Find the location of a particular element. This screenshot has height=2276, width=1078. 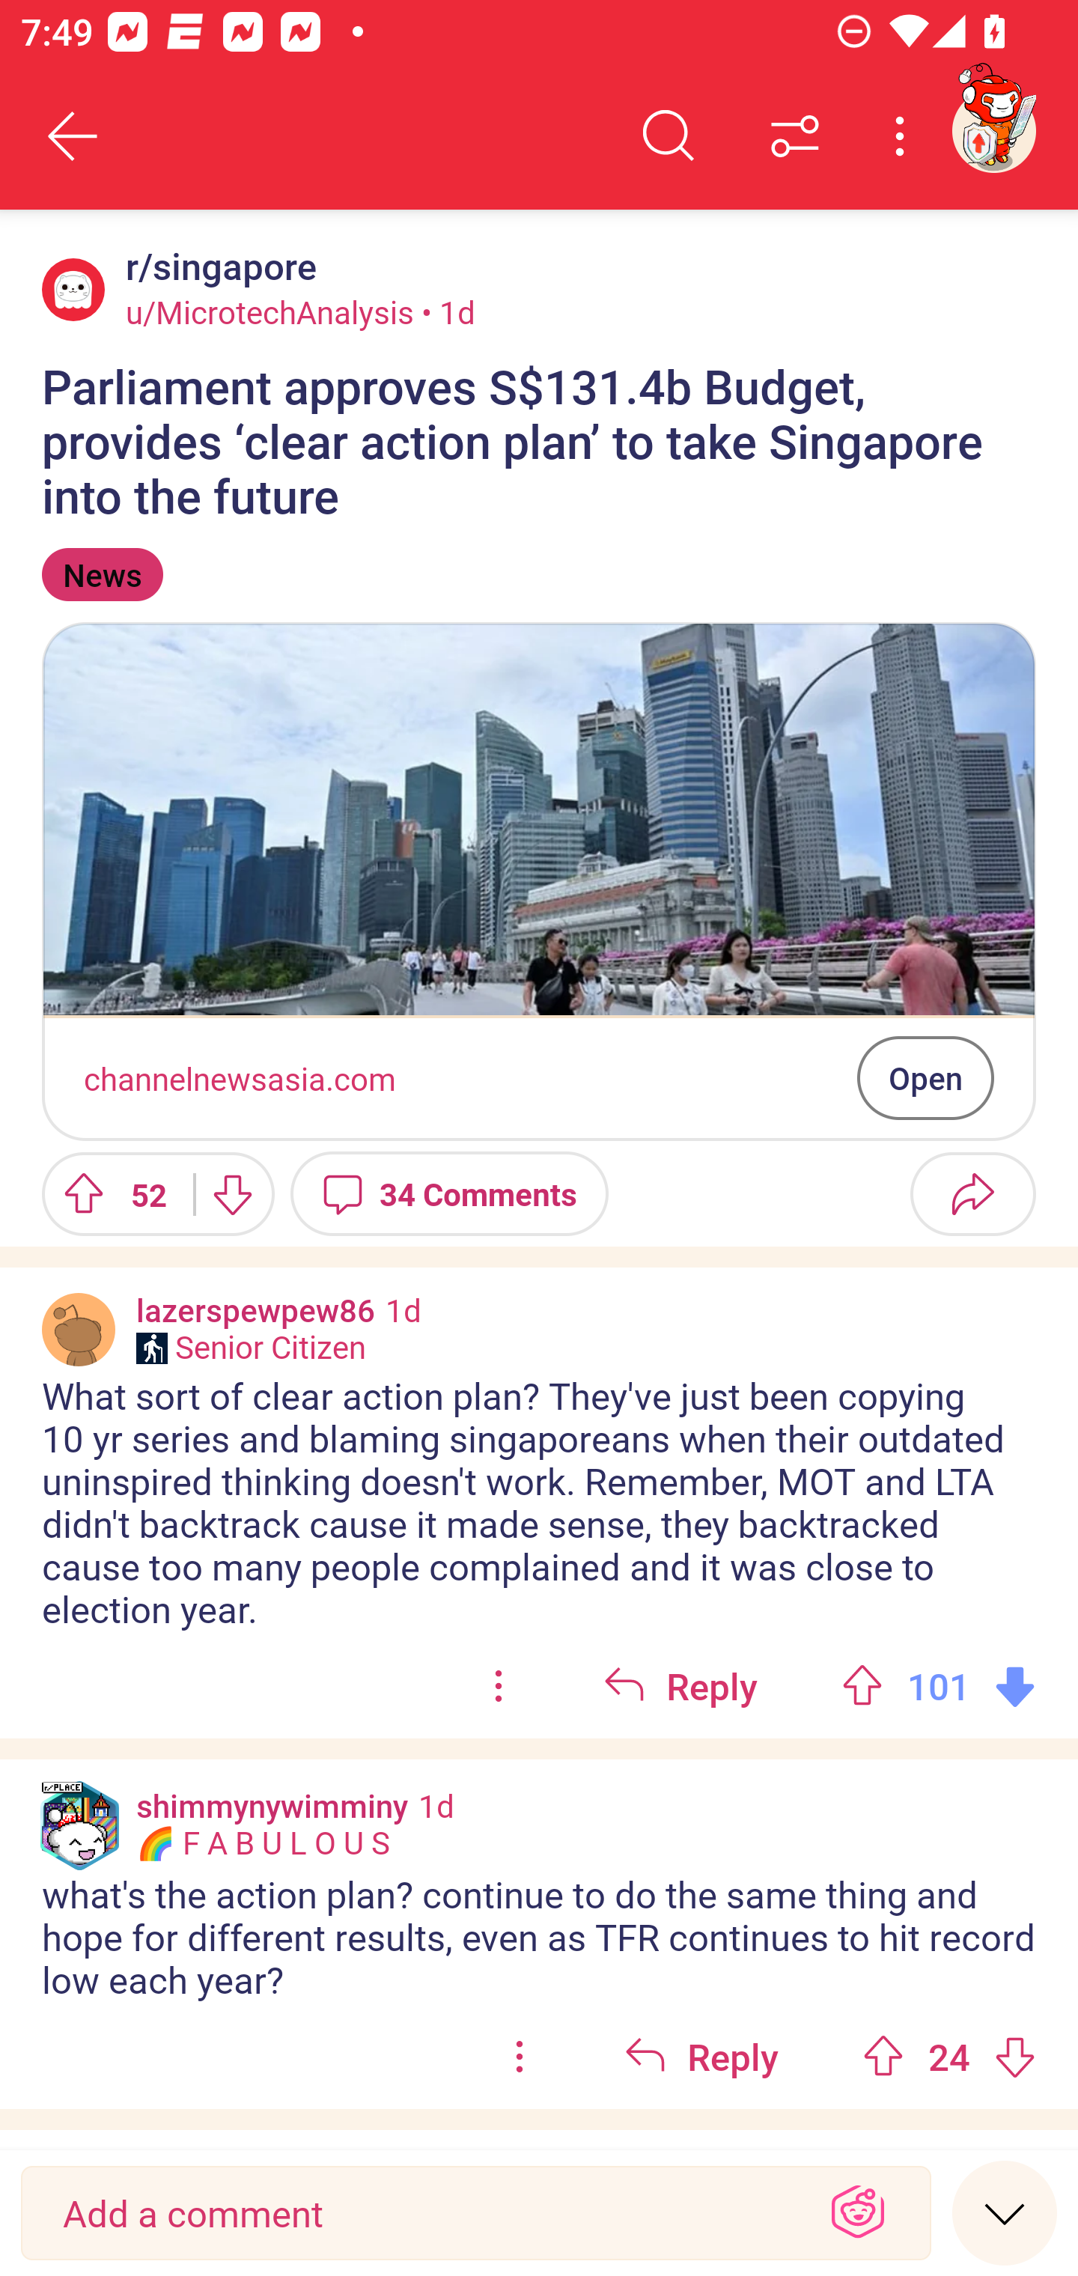

Speed read is located at coordinates (1005, 2212).